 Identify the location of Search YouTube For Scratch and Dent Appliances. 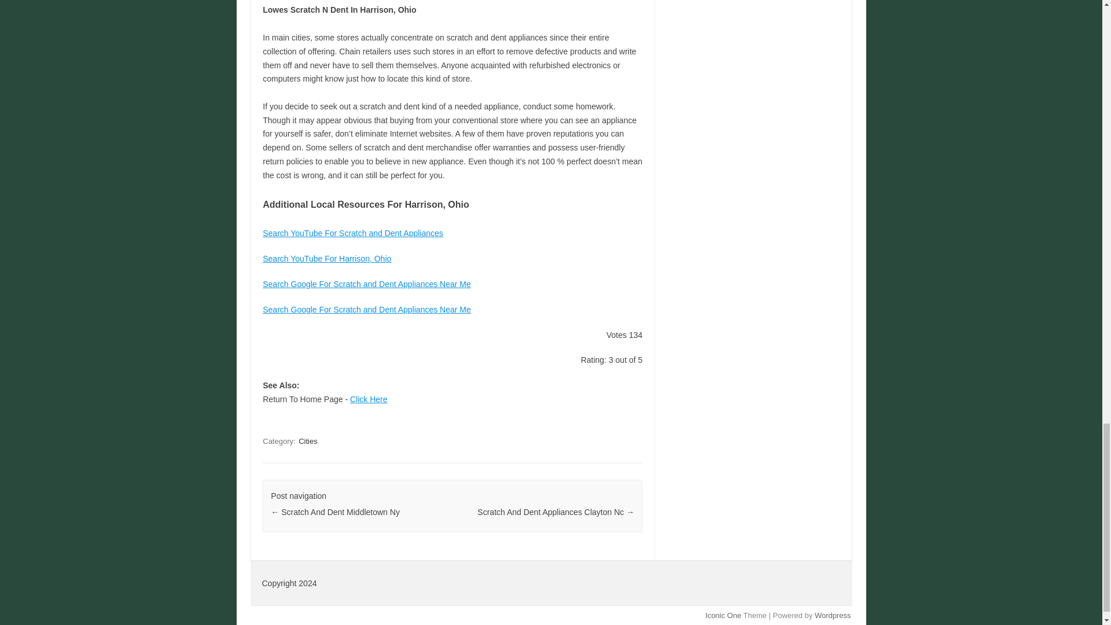
(353, 233).